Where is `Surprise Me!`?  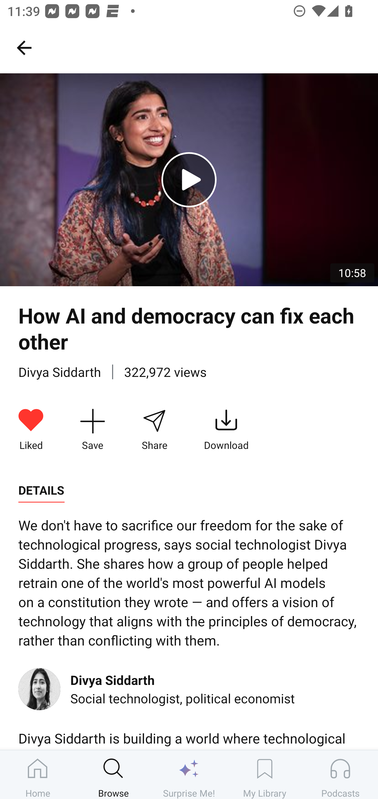
Surprise Me! is located at coordinates (189, 775).